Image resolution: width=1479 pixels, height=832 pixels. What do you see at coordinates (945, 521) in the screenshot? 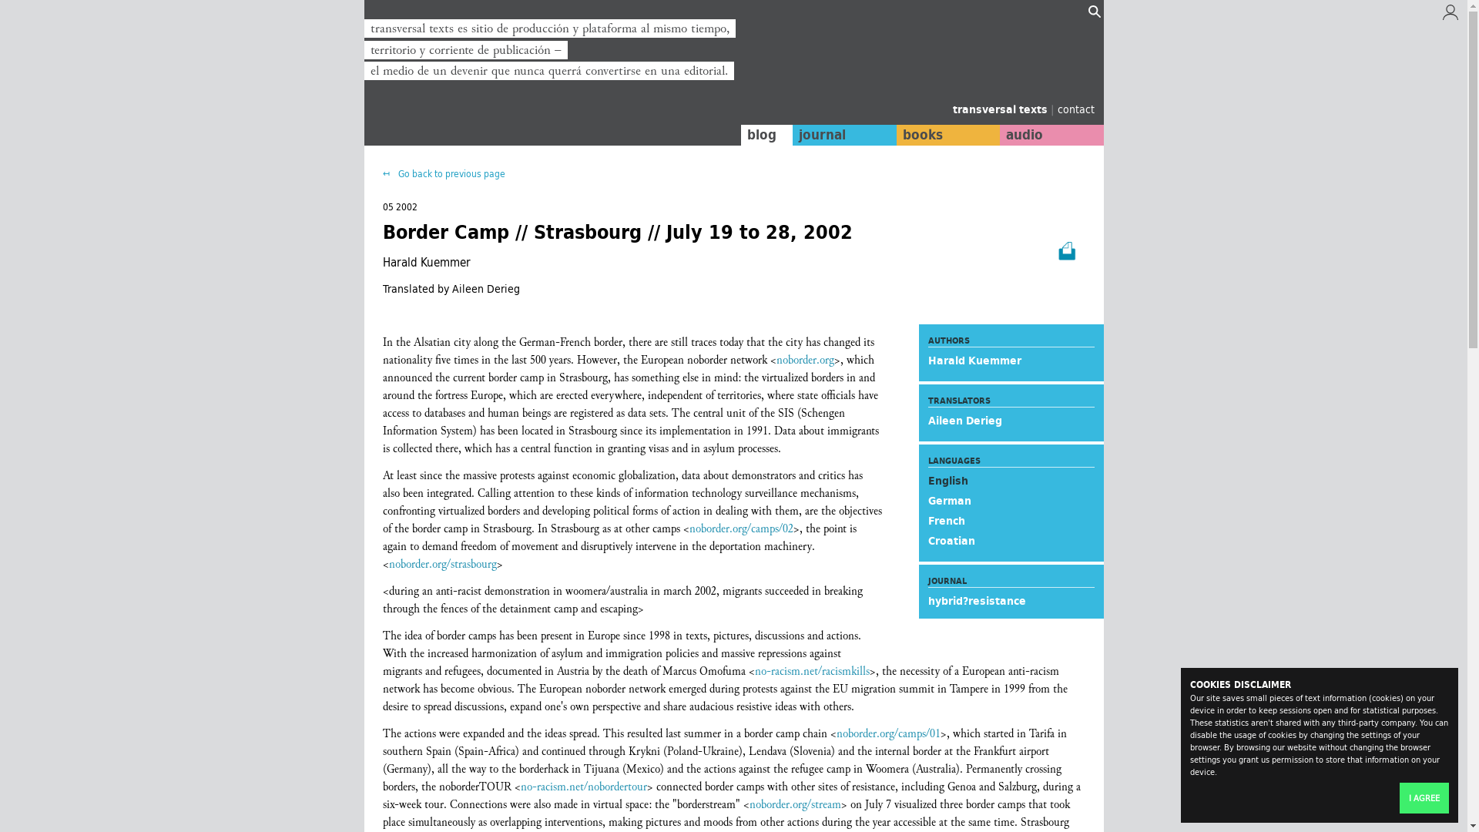
I see `French` at bounding box center [945, 521].